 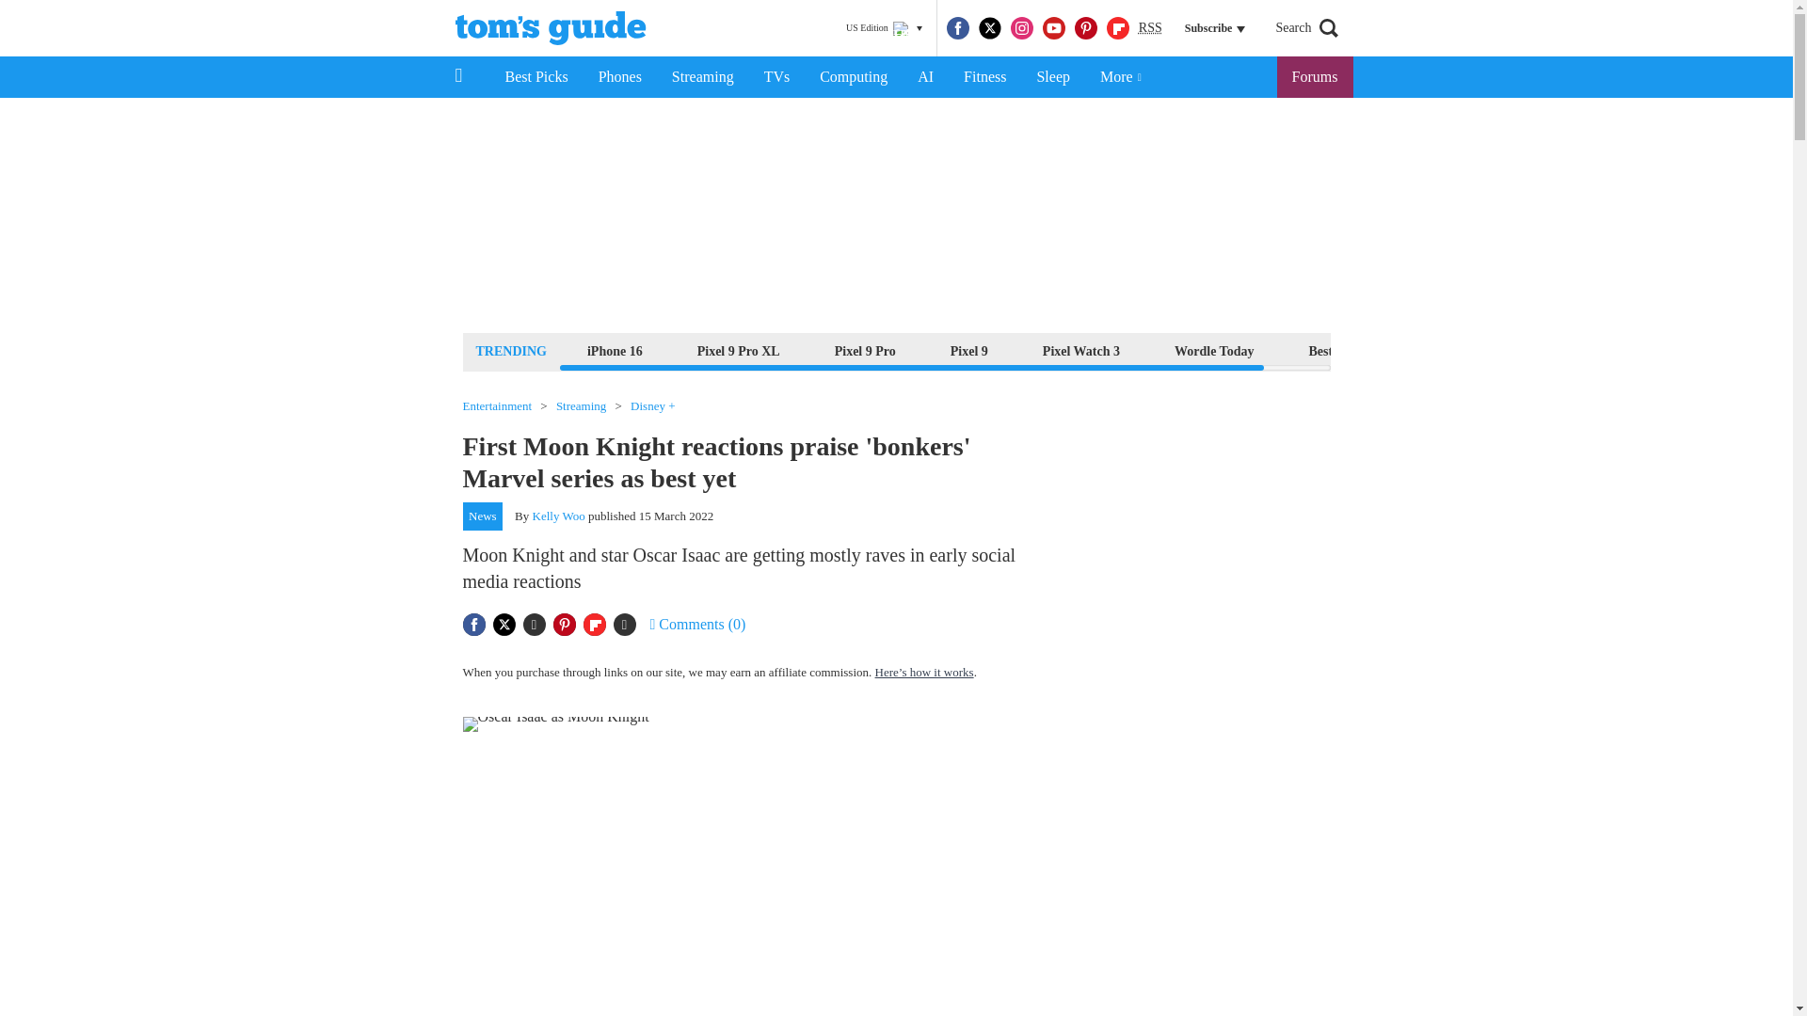 I want to click on Computing, so click(x=853, y=77).